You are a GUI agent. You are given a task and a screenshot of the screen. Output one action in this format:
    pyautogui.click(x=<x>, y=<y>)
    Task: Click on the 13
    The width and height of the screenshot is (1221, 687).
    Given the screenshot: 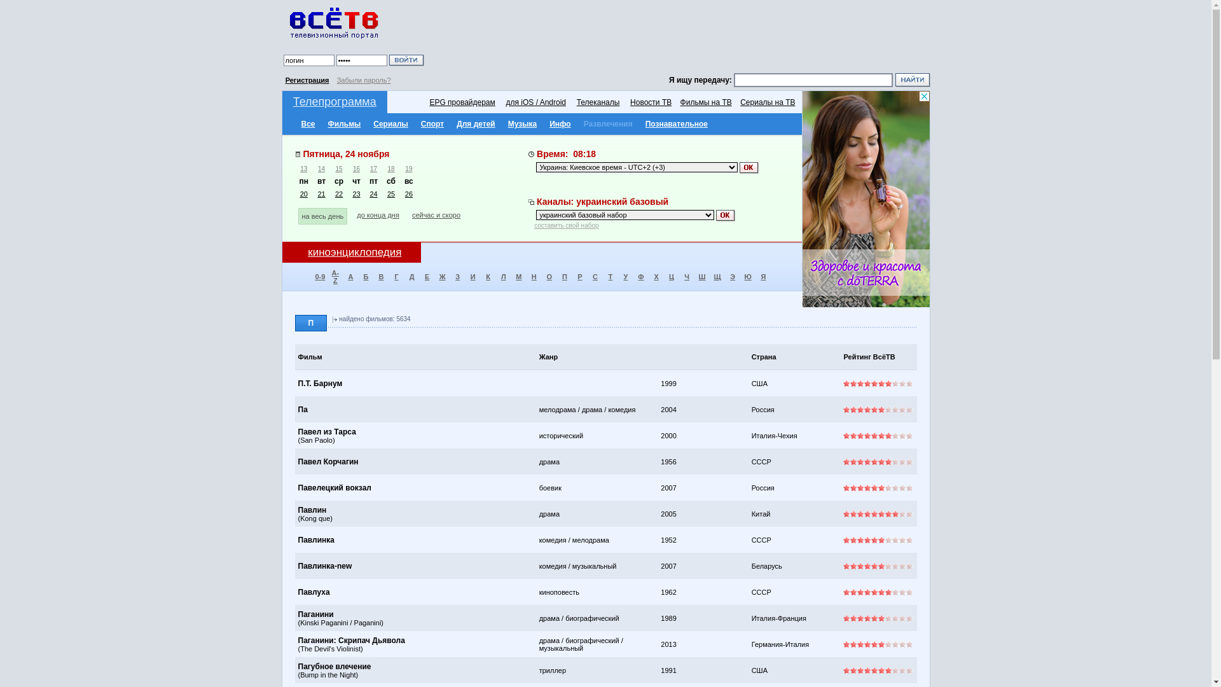 What is the action you would take?
    pyautogui.click(x=304, y=169)
    